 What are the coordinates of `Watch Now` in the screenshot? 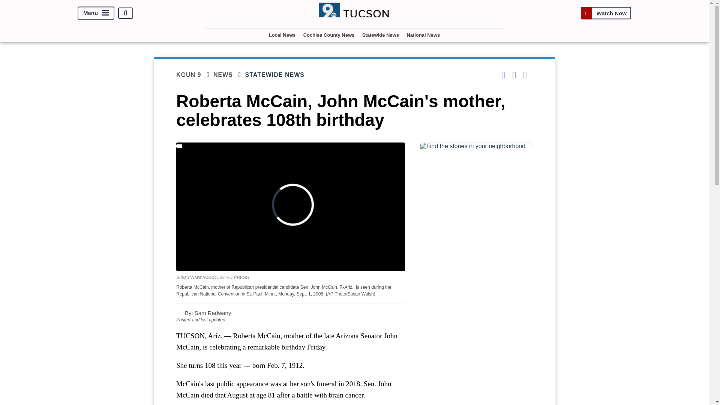 It's located at (606, 13).